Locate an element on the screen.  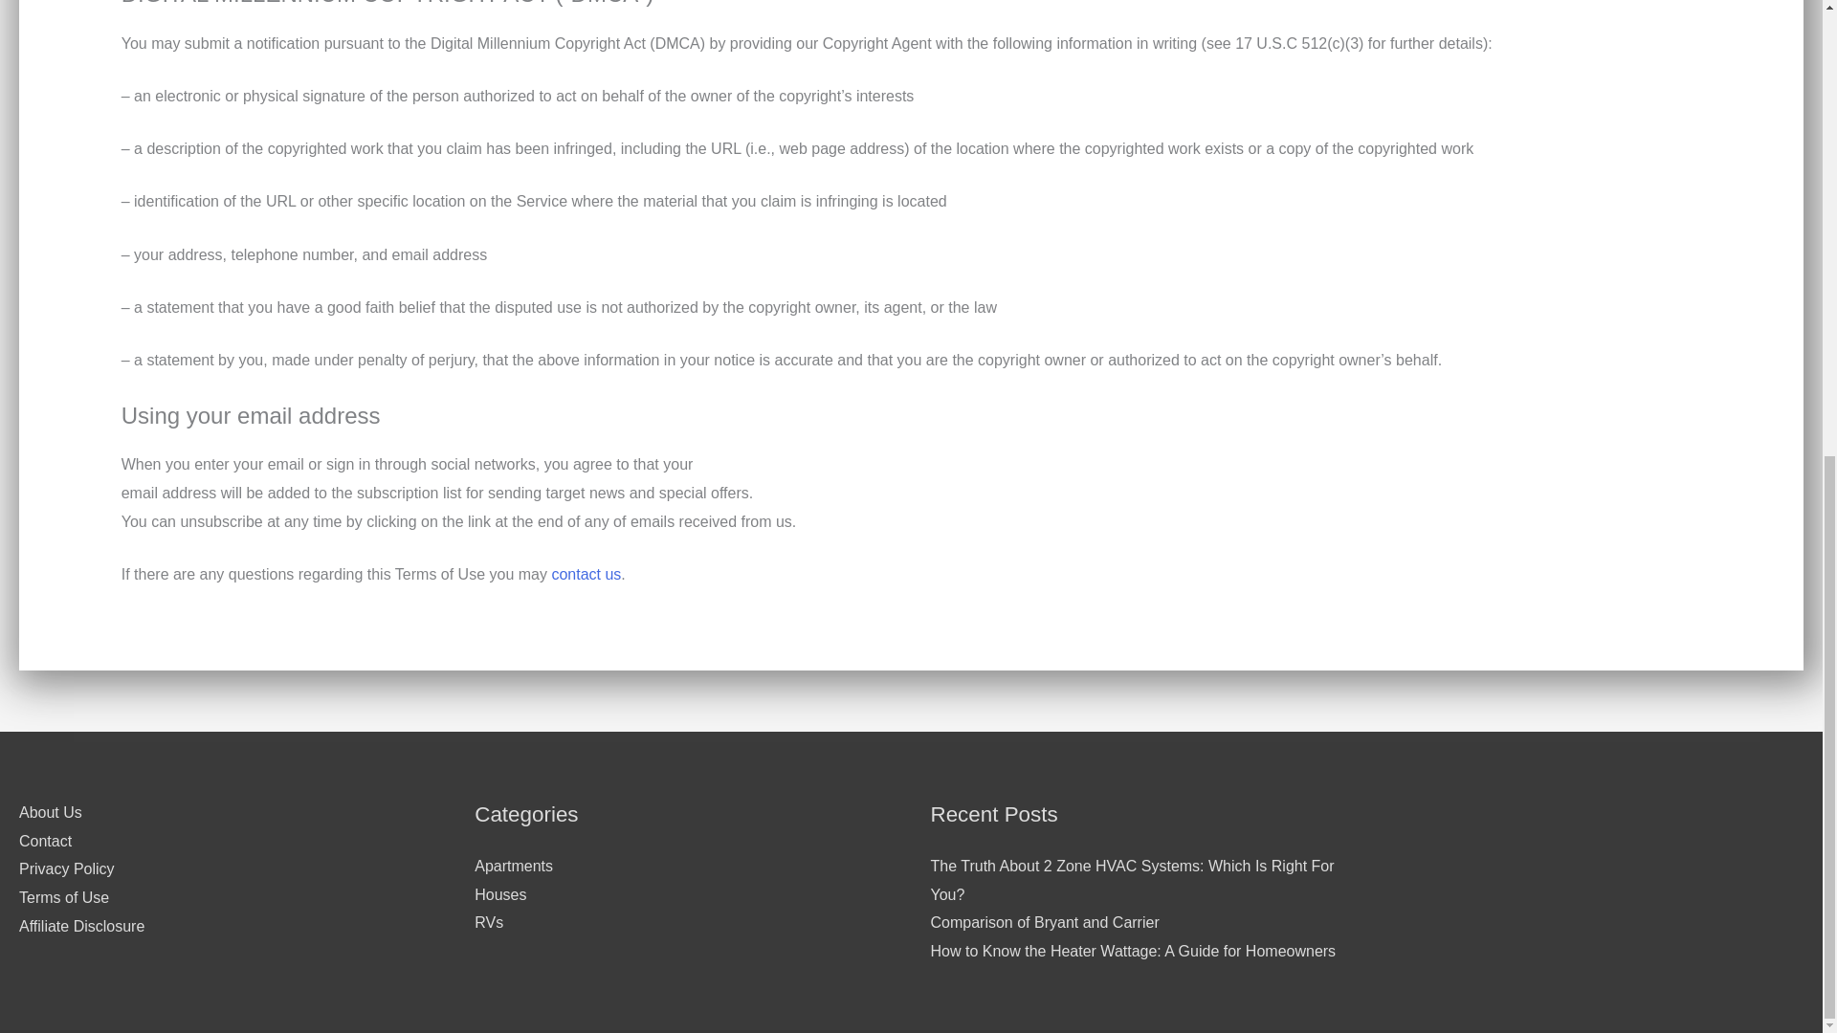
Comparison of Bryant and Carrier is located at coordinates (1044, 922).